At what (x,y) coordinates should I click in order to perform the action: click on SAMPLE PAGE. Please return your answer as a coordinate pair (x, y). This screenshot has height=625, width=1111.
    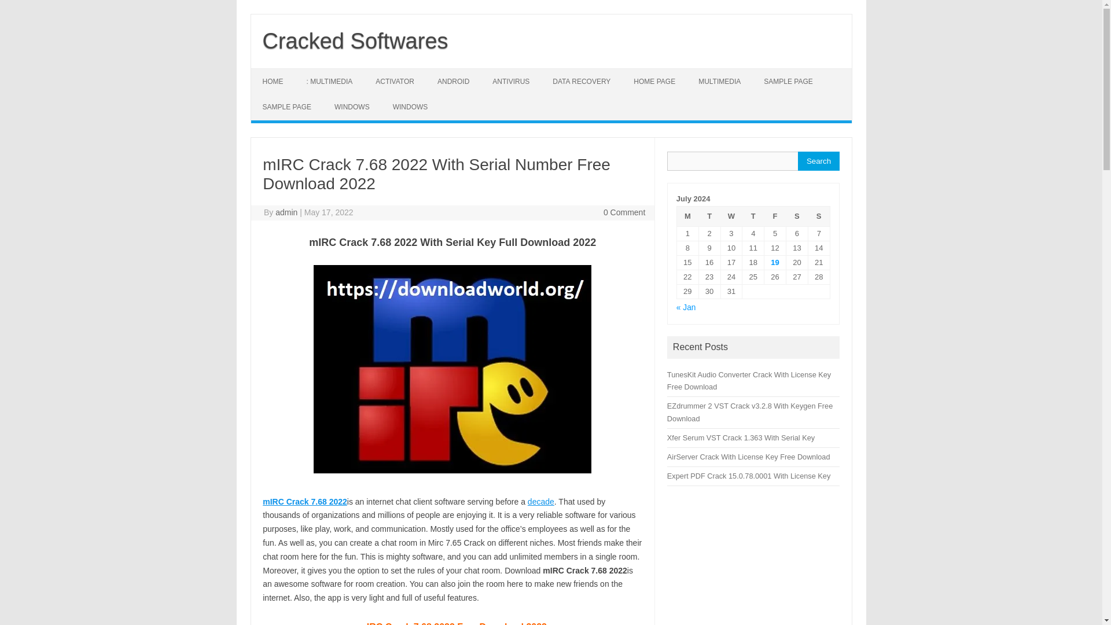
    Looking at the image, I should click on (287, 107).